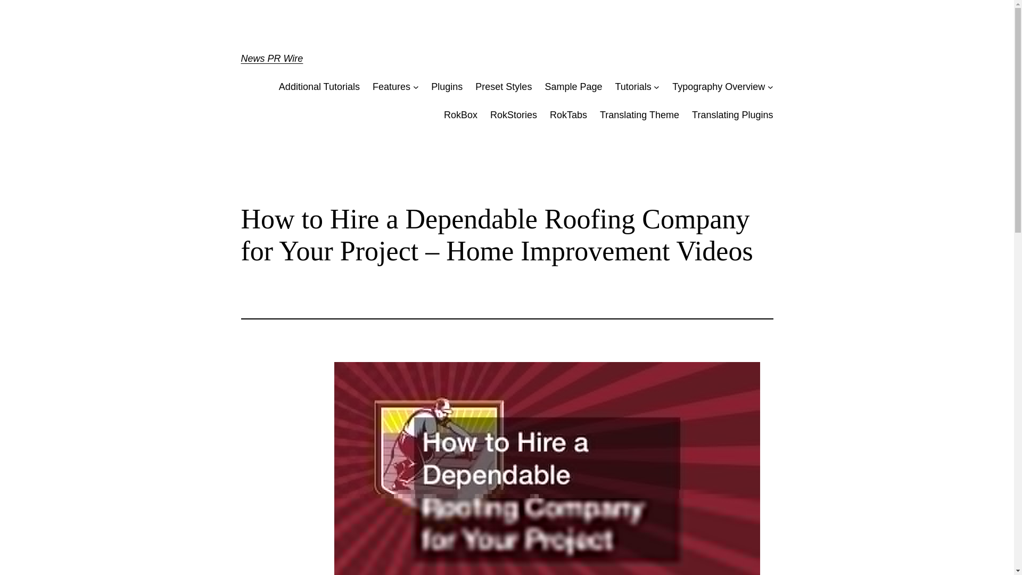 The width and height of the screenshot is (1022, 575). Describe the element at coordinates (392, 87) in the screenshot. I see `Features` at that location.